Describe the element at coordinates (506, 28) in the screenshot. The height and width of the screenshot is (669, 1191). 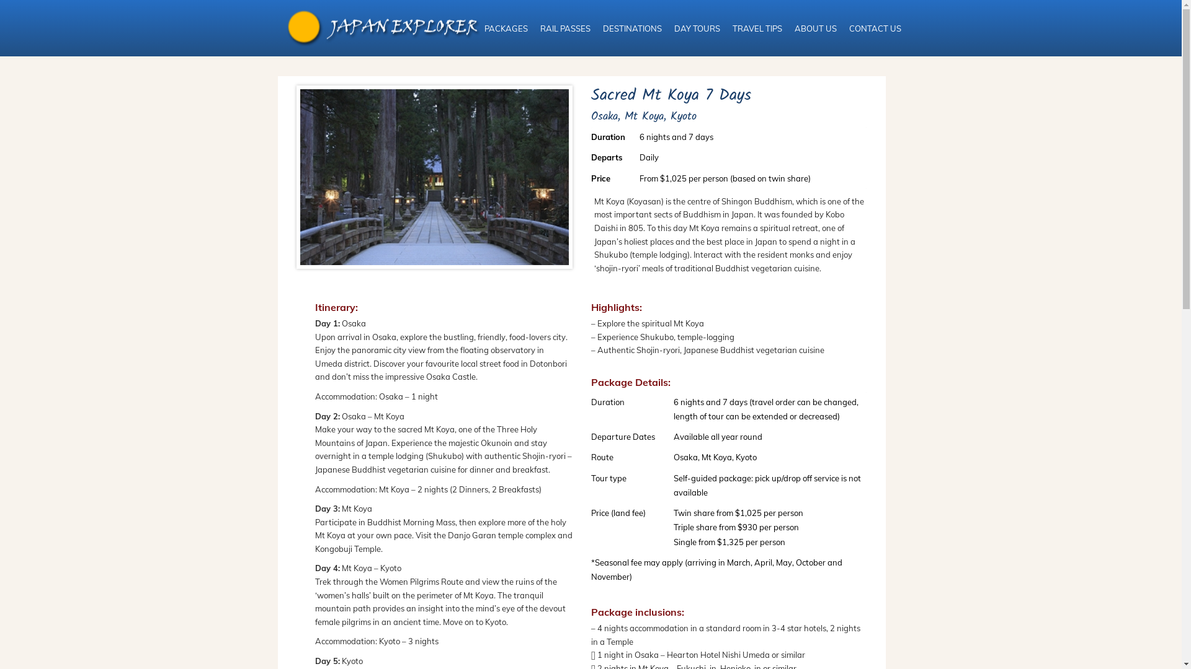
I see `PACKAGES` at that location.